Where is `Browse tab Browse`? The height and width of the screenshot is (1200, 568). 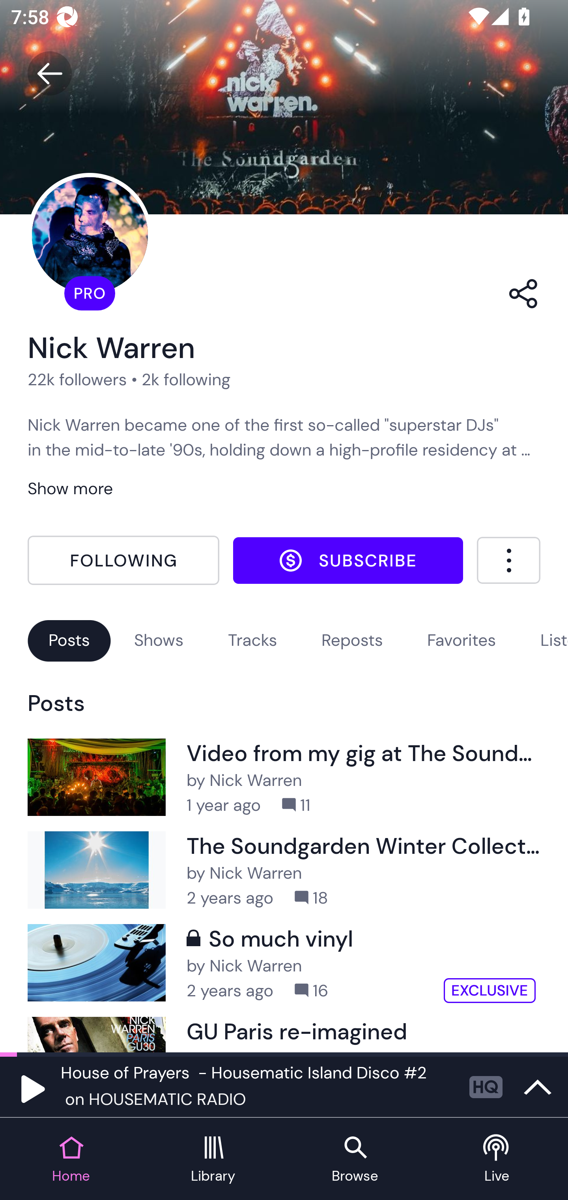
Browse tab Browse is located at coordinates (355, 1160).